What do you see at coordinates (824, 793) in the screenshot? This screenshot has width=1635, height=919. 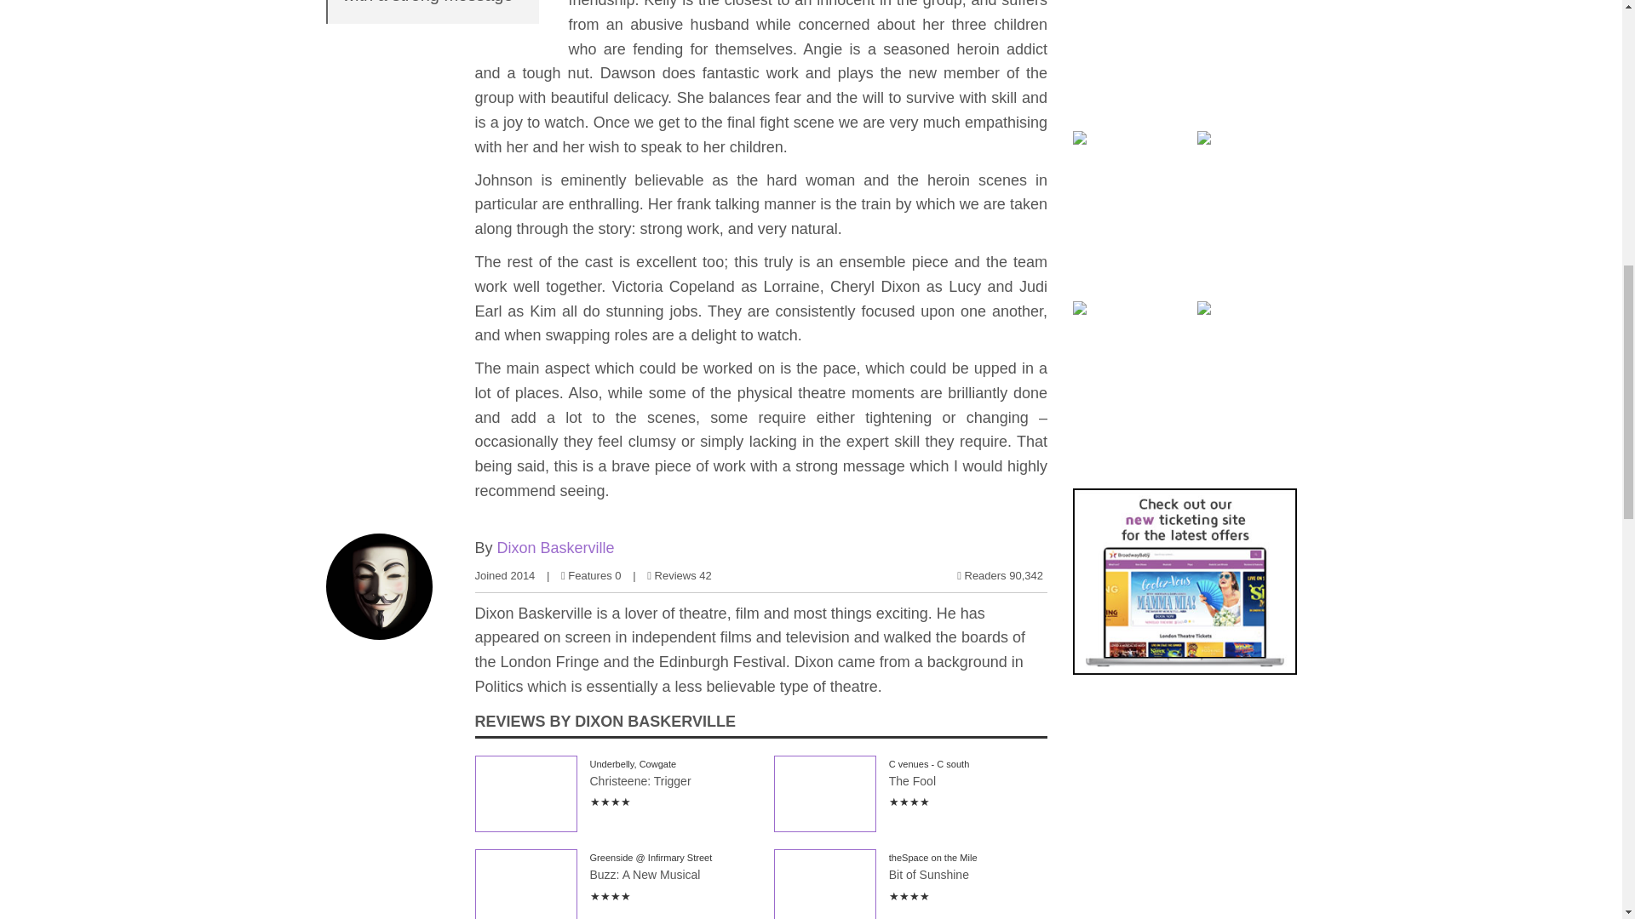 I see `The Fool` at bounding box center [824, 793].